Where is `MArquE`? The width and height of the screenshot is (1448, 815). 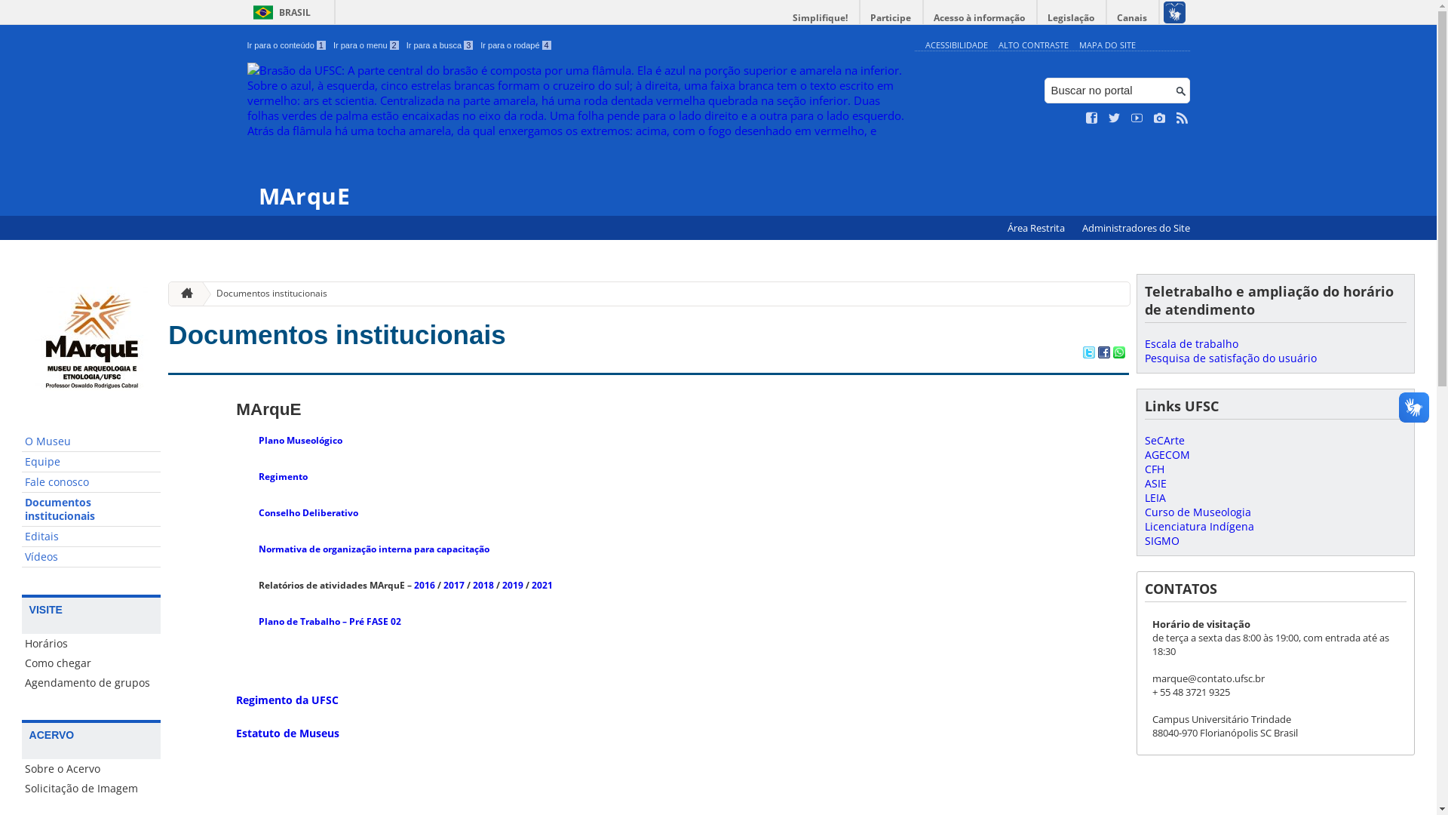
MArquE is located at coordinates (578, 136).